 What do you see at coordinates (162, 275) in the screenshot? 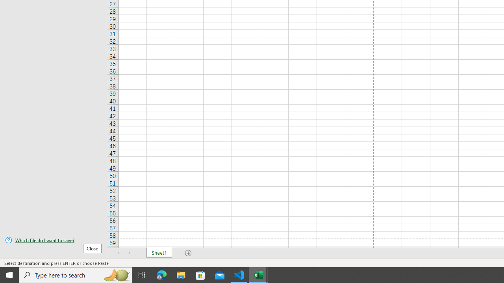
I see `Microsoft Edge` at bounding box center [162, 275].